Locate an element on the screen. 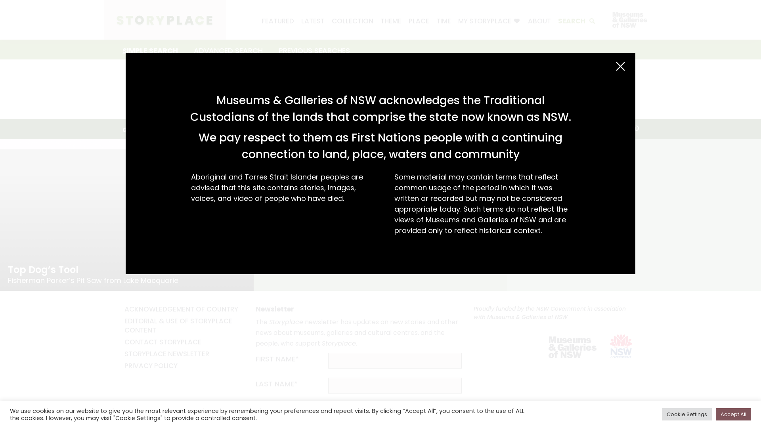  Share on Twitter is located at coordinates (620, 129).